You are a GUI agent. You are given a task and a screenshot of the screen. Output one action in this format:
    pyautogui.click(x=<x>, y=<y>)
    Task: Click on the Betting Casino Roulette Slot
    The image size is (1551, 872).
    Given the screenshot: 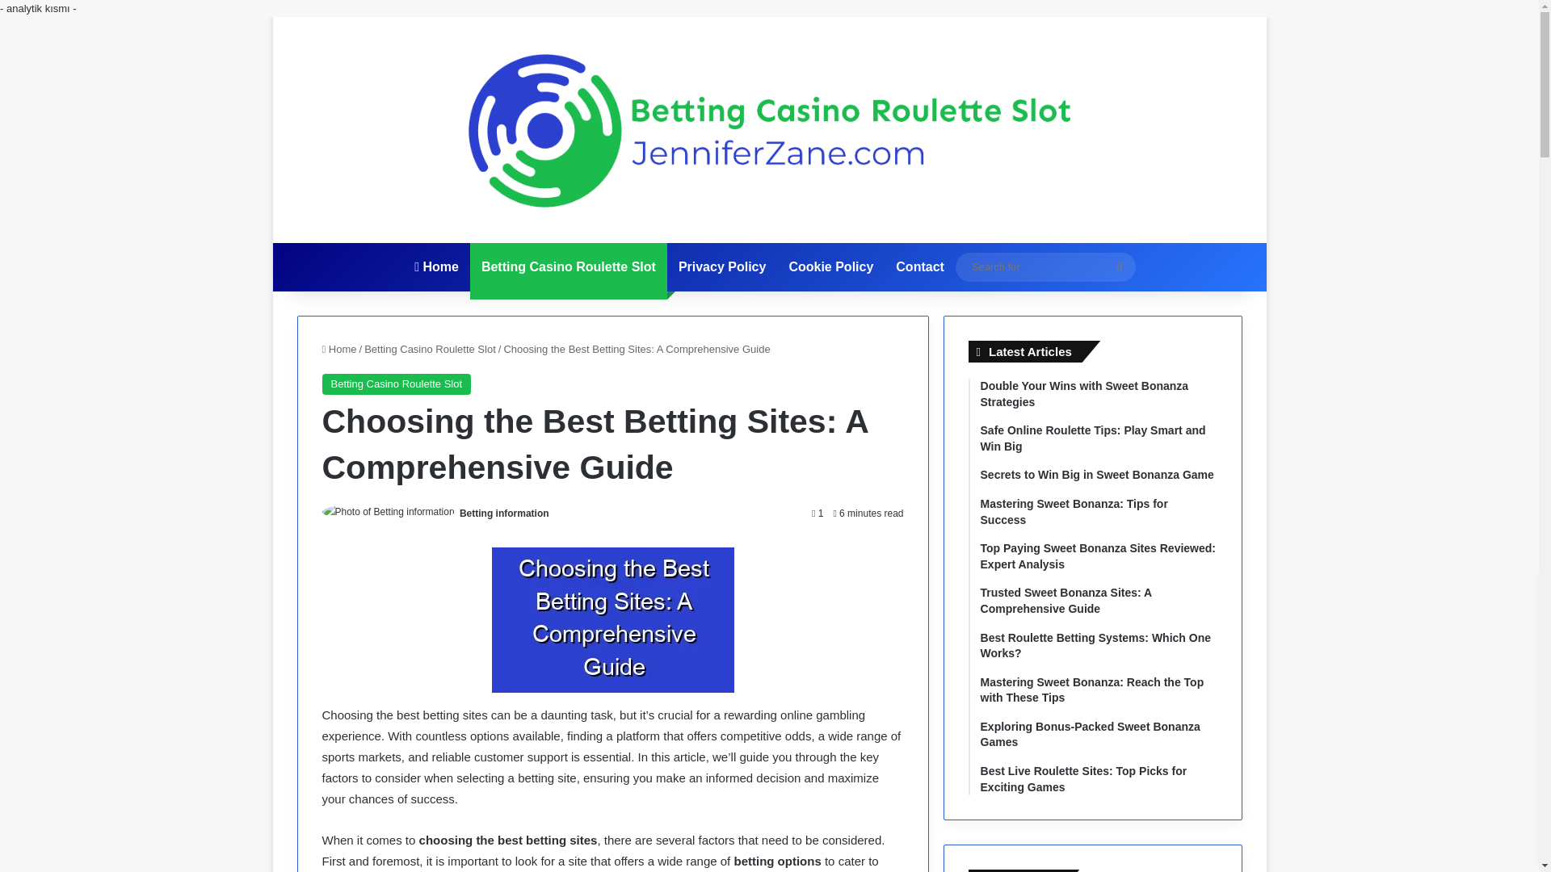 What is the action you would take?
    pyautogui.click(x=396, y=384)
    